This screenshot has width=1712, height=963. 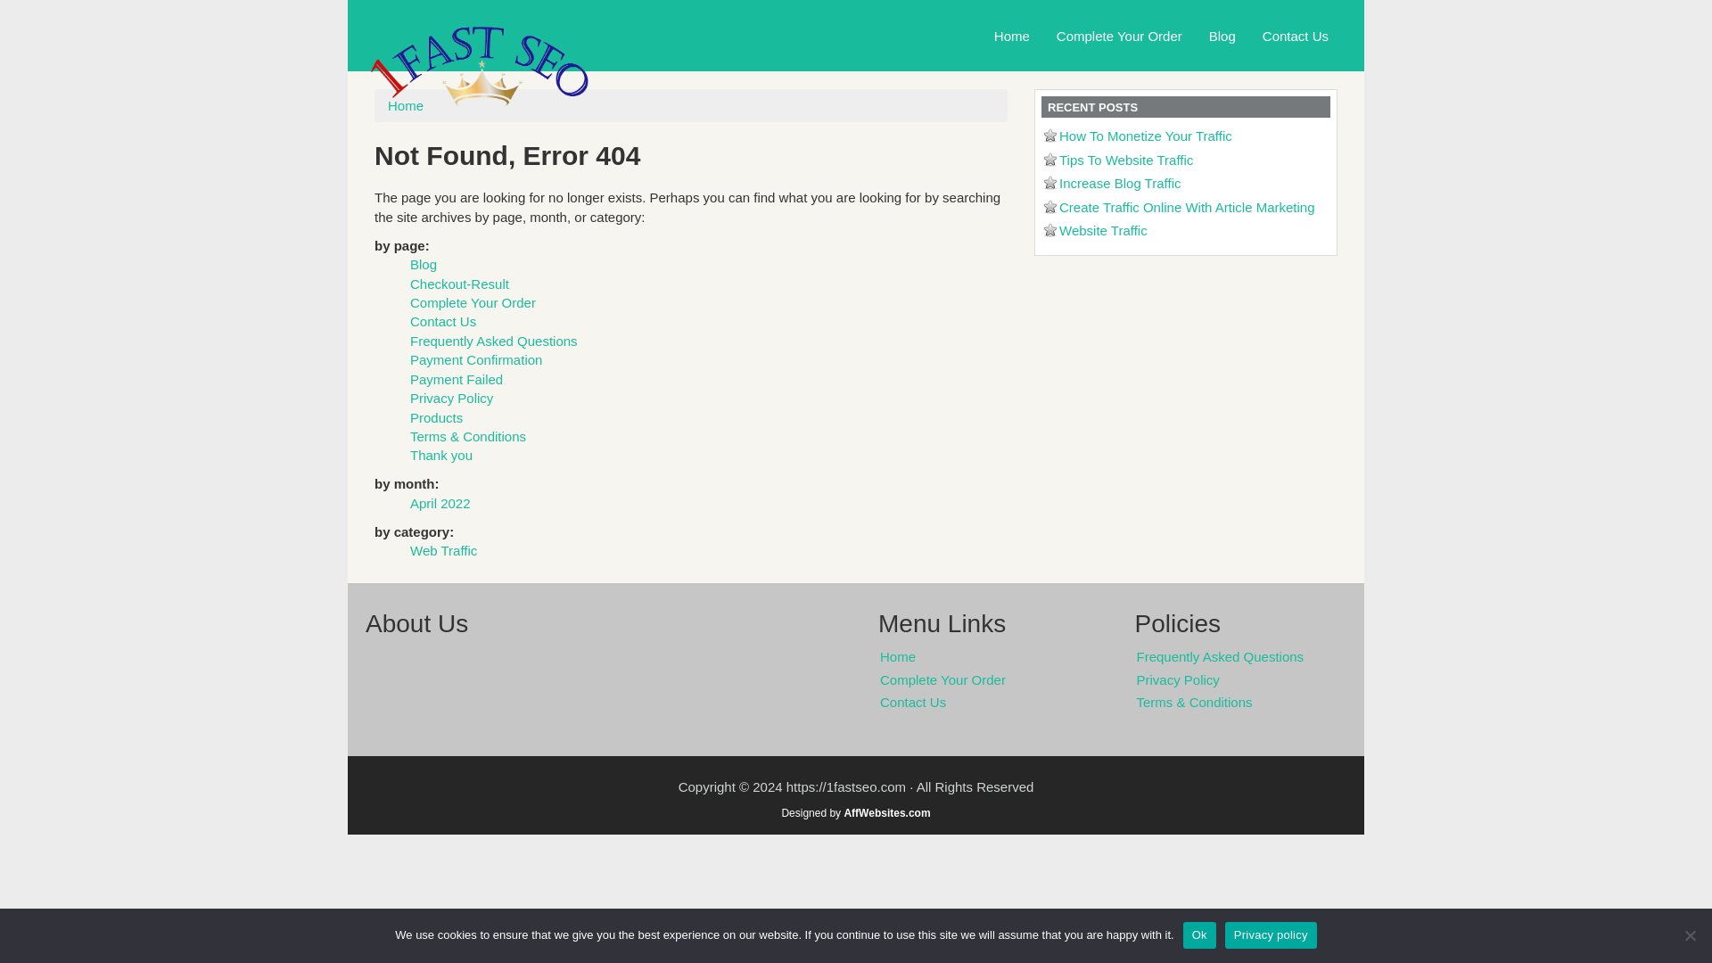 I want to click on Complete Your Order, so click(x=1118, y=36).